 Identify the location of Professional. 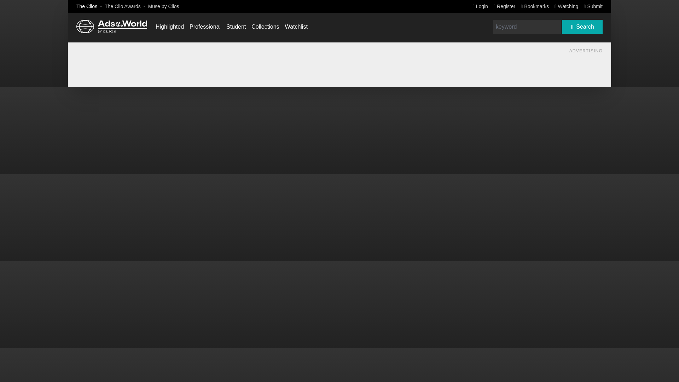
(205, 27).